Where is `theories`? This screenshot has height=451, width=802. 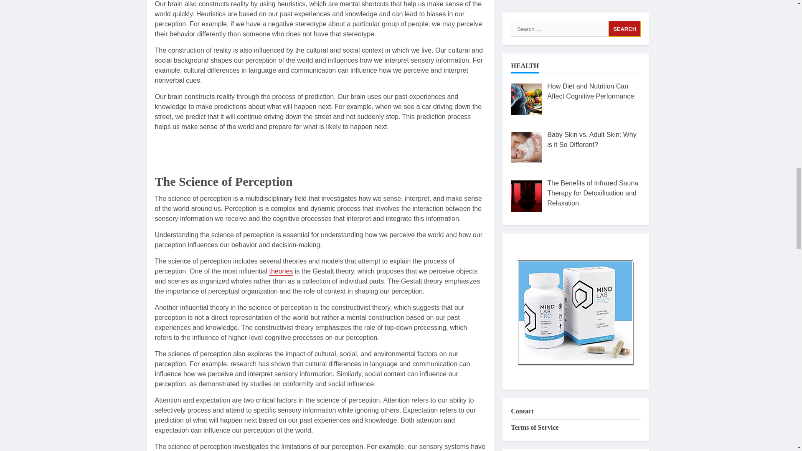
theories is located at coordinates (281, 271).